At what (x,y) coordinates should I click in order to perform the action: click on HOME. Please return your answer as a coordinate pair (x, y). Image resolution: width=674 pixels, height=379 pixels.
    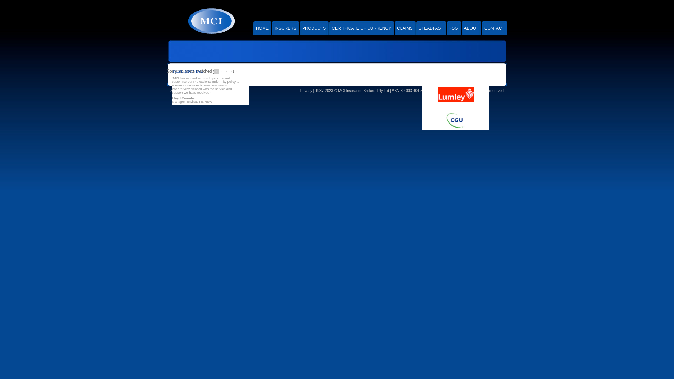
    Looking at the image, I should click on (262, 27).